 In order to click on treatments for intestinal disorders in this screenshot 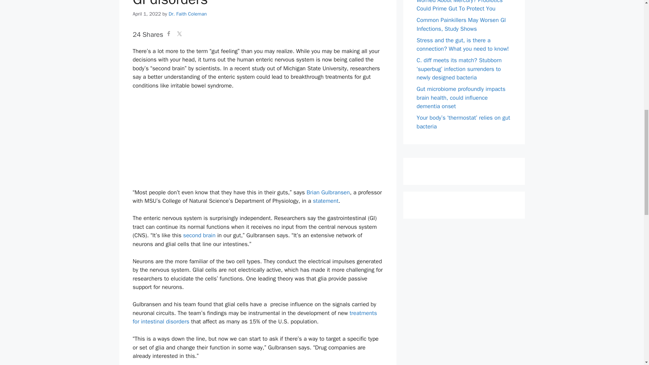, I will do `click(255, 317)`.